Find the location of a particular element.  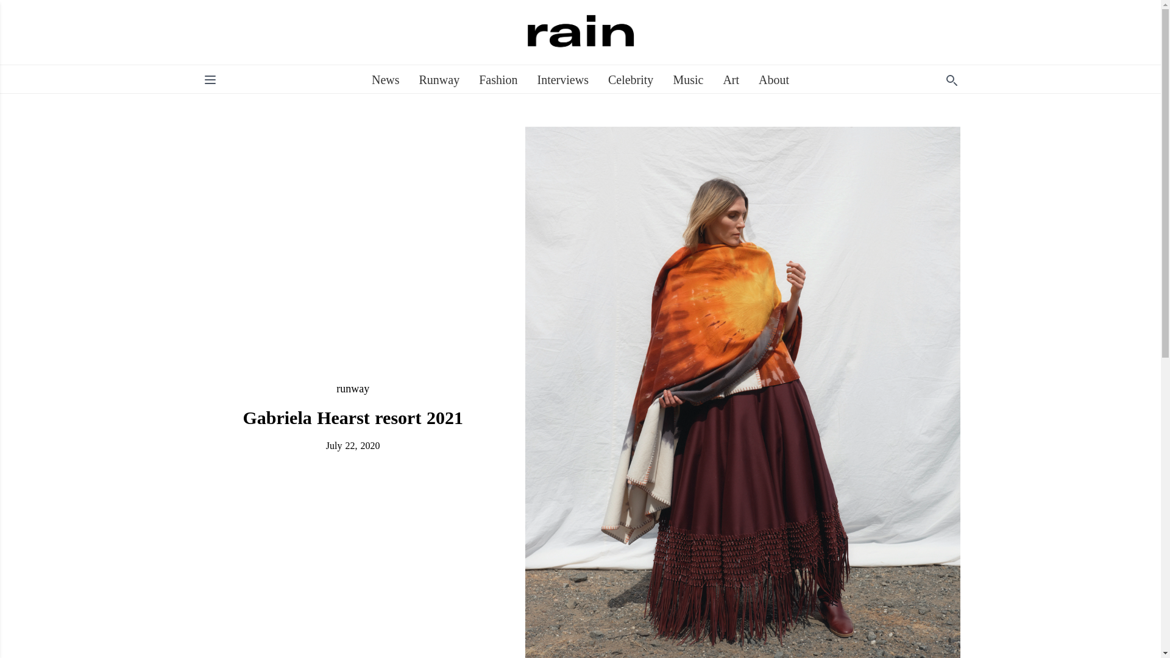

Runway is located at coordinates (439, 80).